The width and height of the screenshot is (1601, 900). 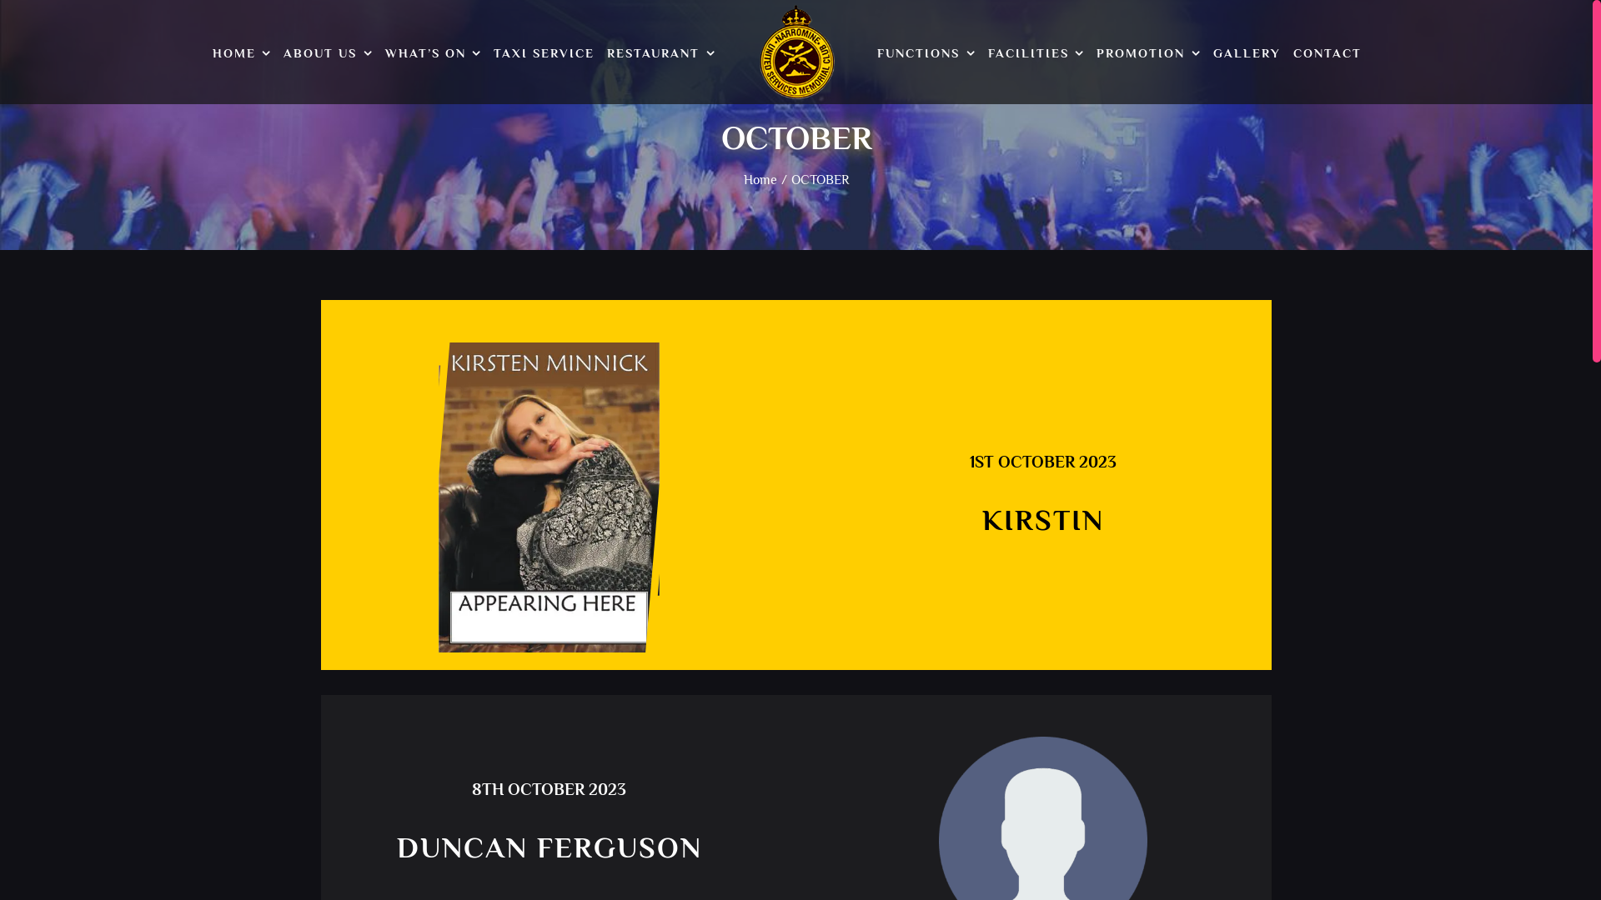 What do you see at coordinates (549, 497) in the screenshot?
I see `Kirsten A4 Print_page-0001-min` at bounding box center [549, 497].